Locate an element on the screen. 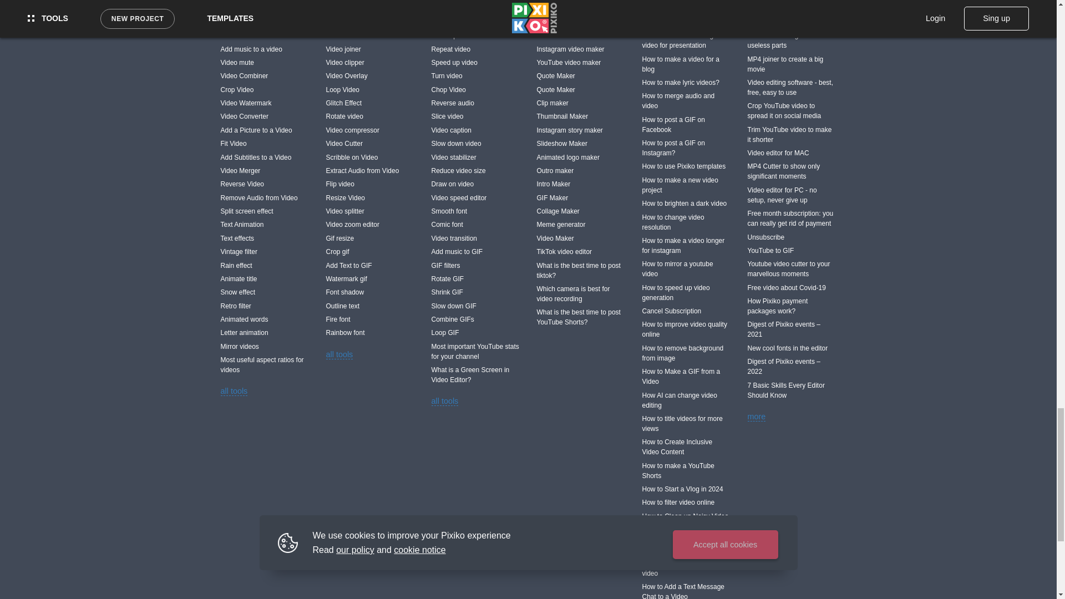 The image size is (1065, 599). Add a Picture to a Video is located at coordinates (265, 130).